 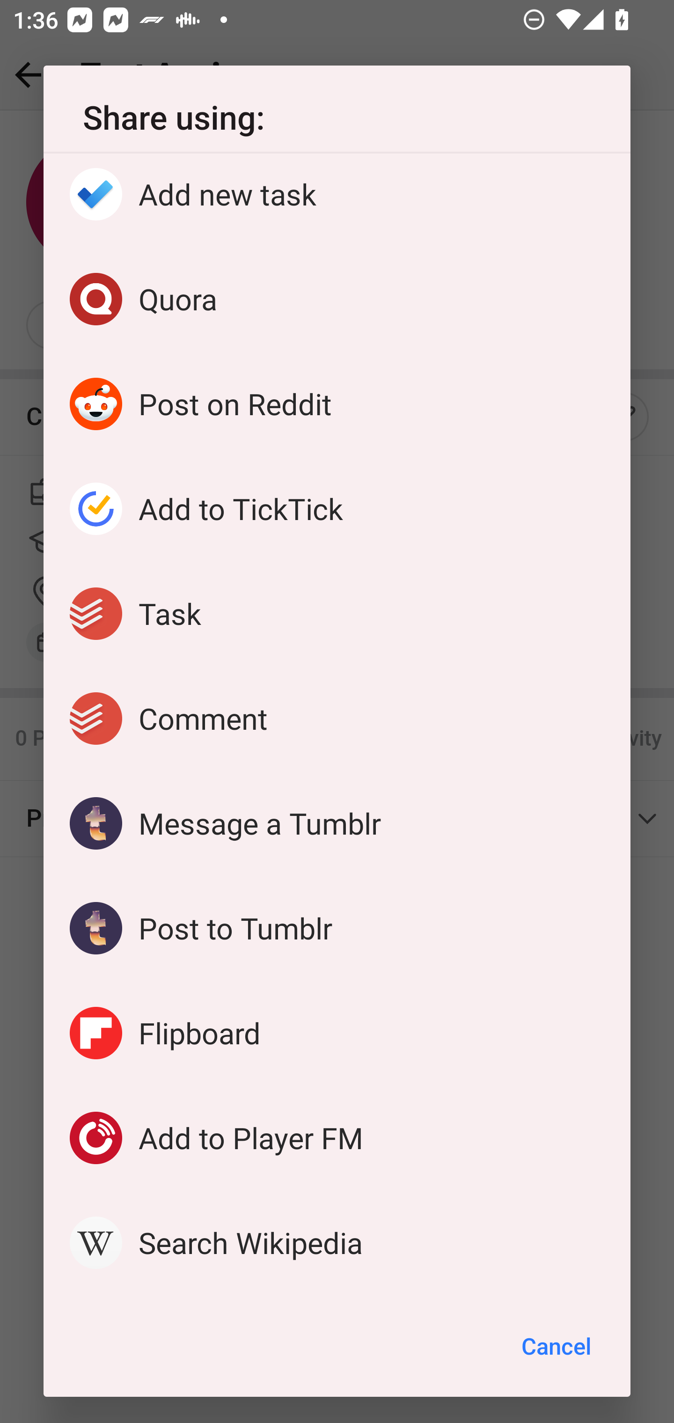 What do you see at coordinates (337, 299) in the screenshot?
I see `Quora` at bounding box center [337, 299].